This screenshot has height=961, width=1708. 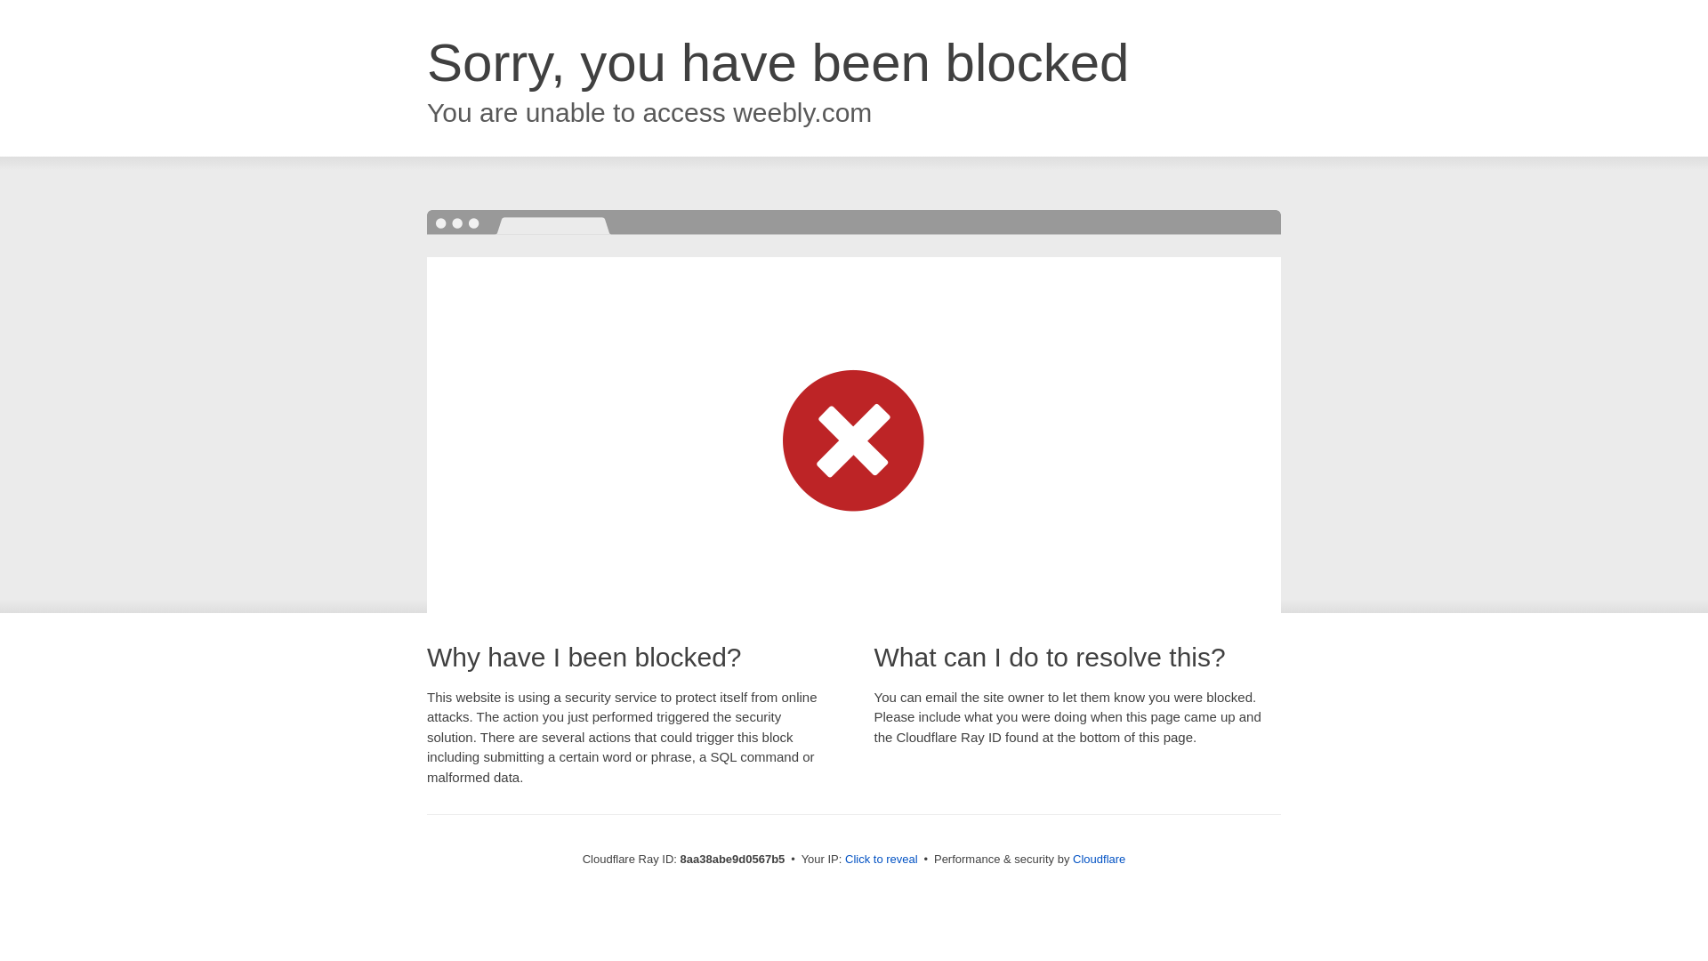 I want to click on Click to reveal, so click(x=882, y=860).